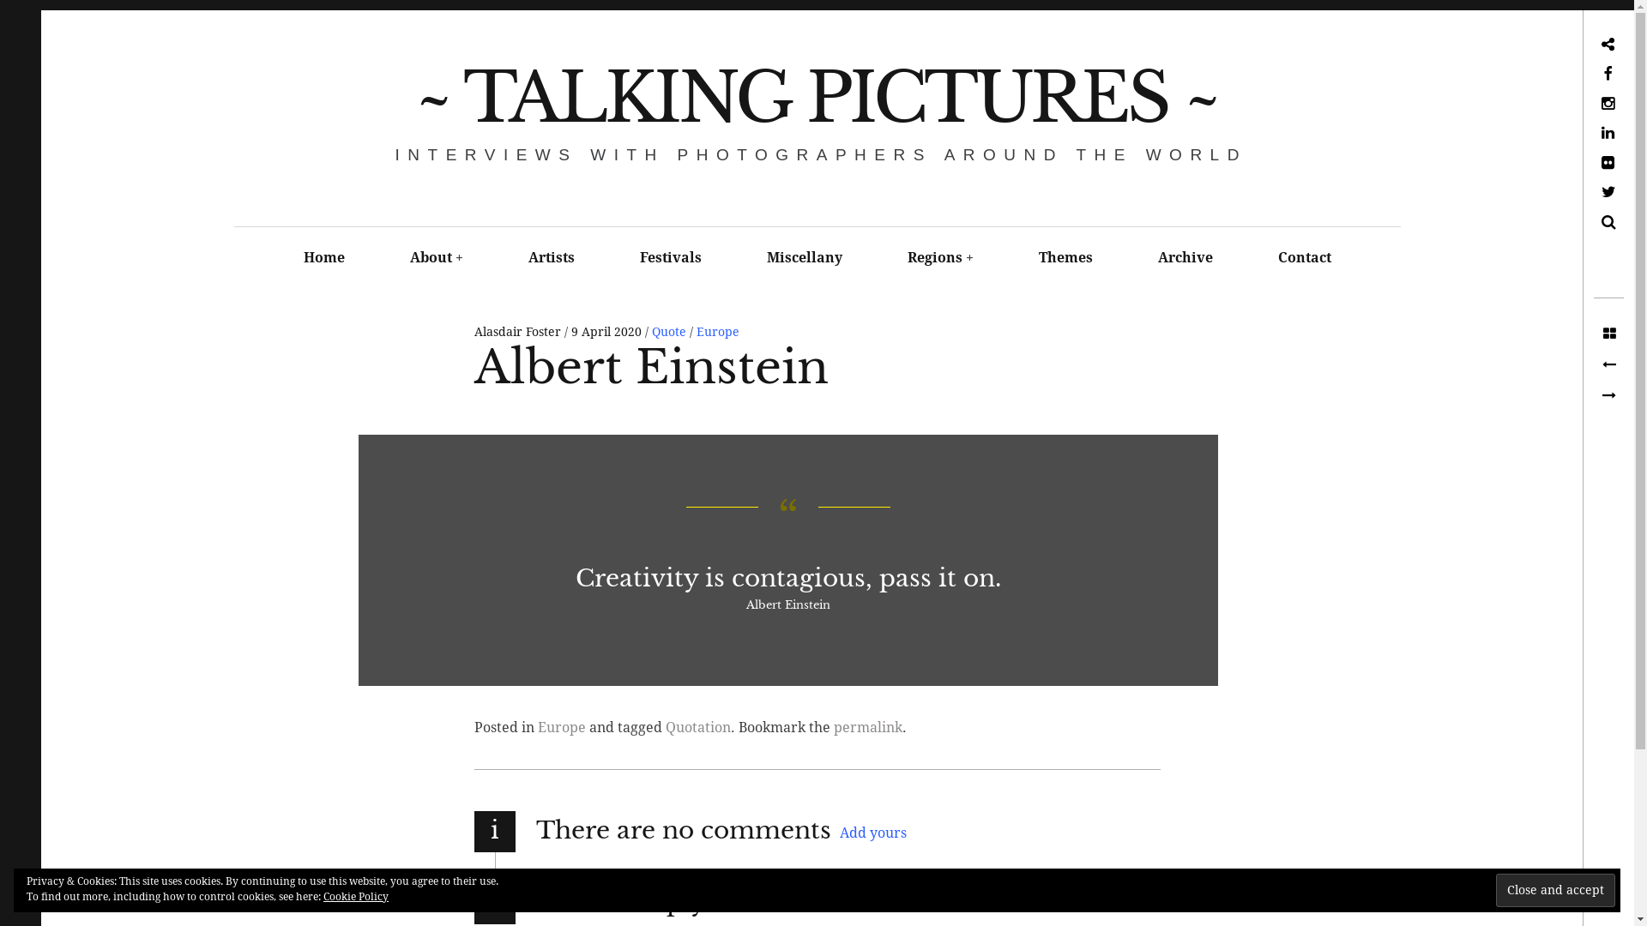 This screenshot has width=1647, height=926. What do you see at coordinates (1305, 258) in the screenshot?
I see `Contact` at bounding box center [1305, 258].